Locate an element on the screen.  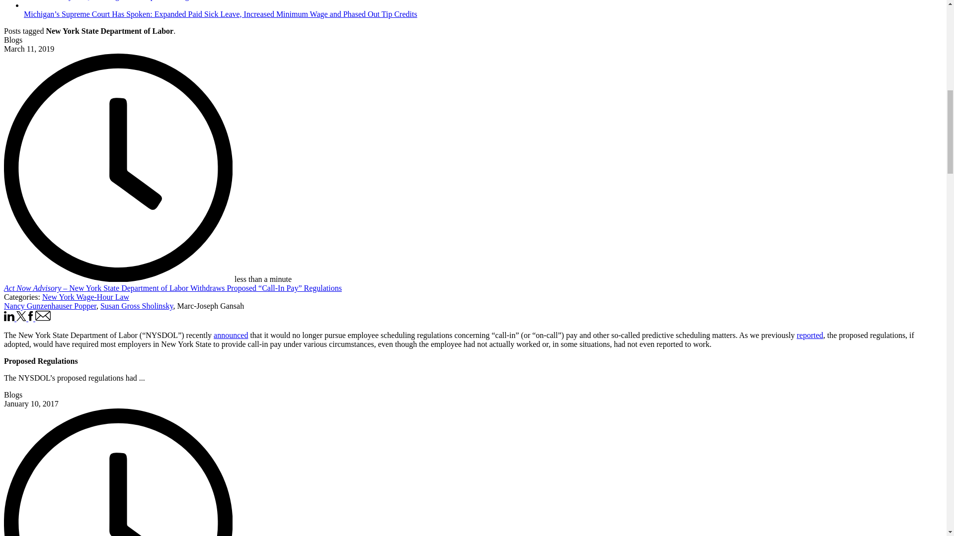
Email is located at coordinates (43, 316).